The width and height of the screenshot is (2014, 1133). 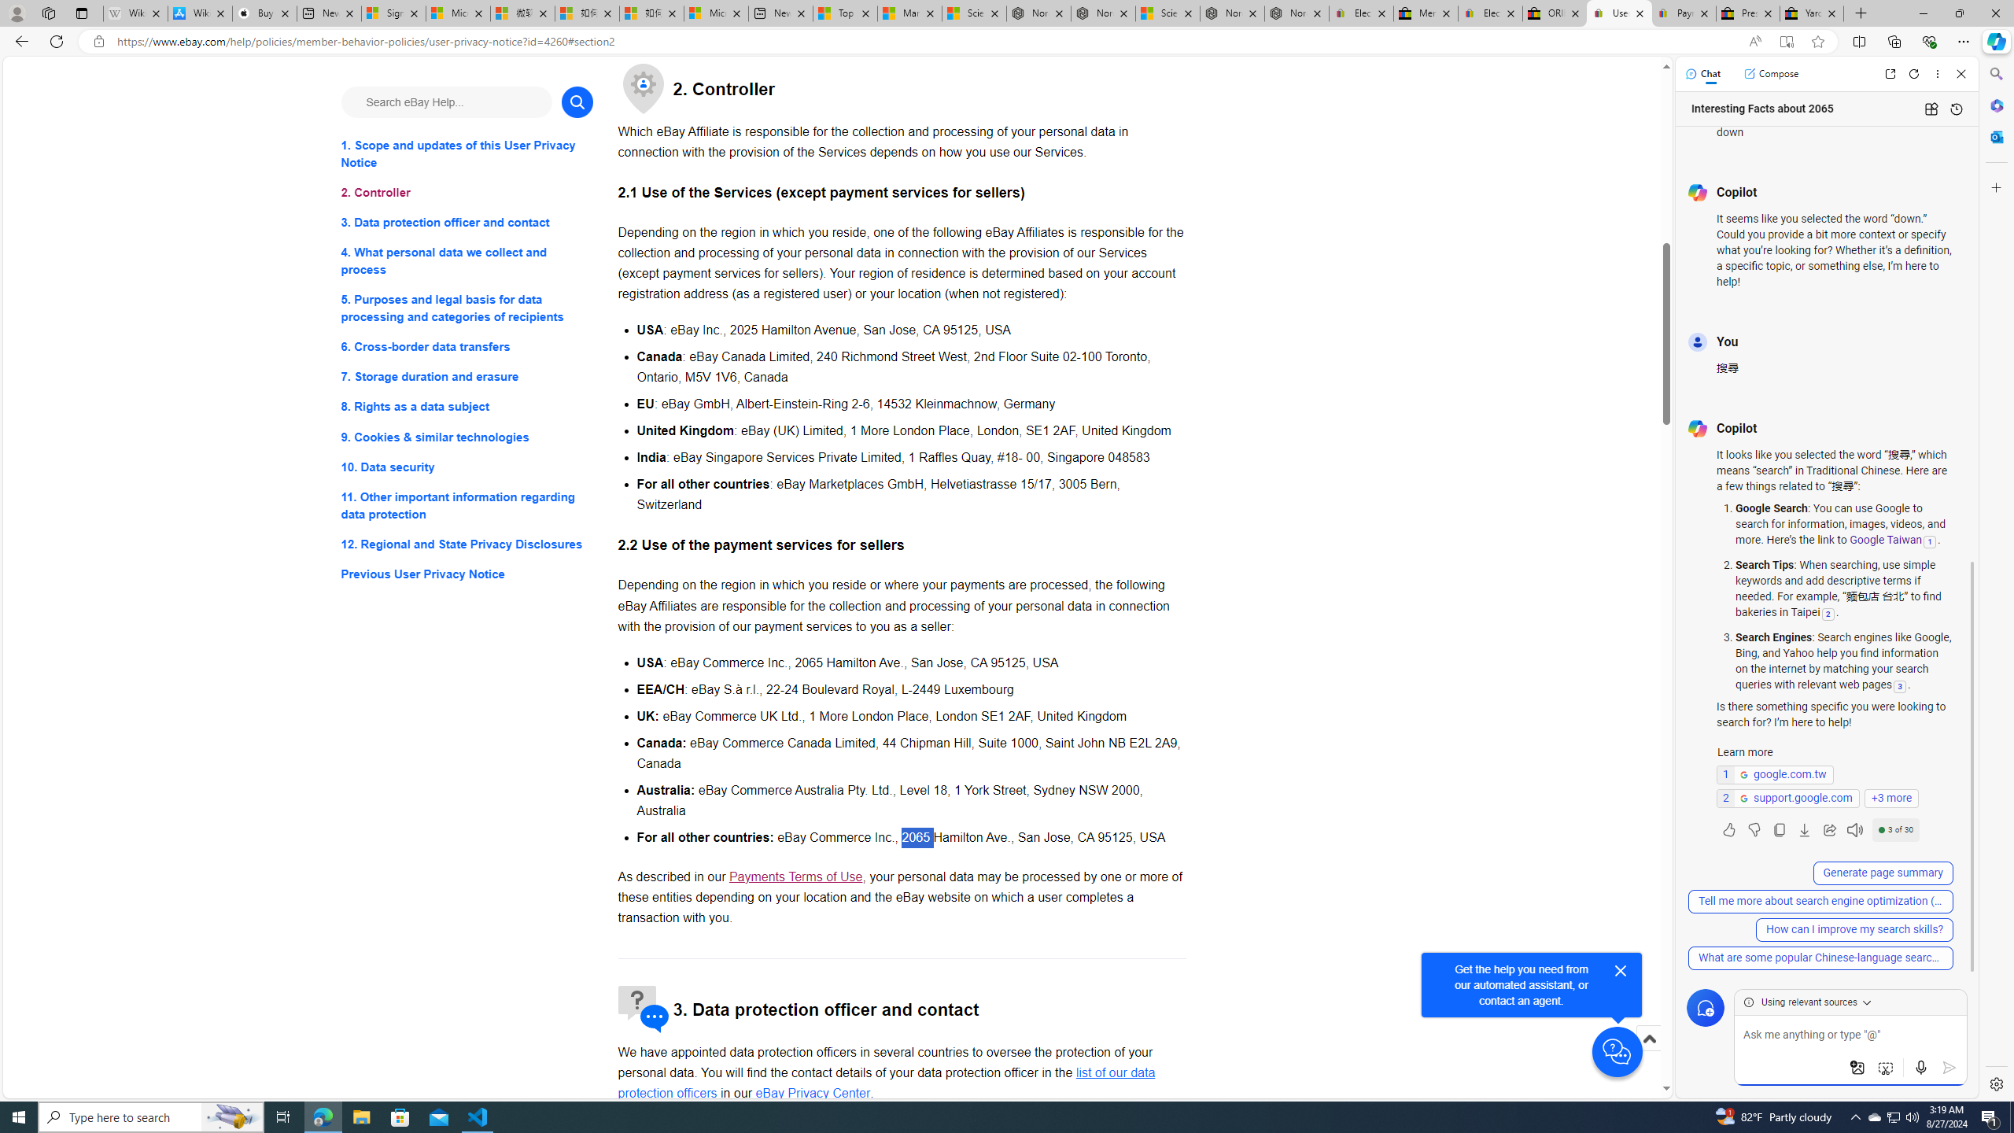 What do you see at coordinates (1923, 13) in the screenshot?
I see `Minimize` at bounding box center [1923, 13].